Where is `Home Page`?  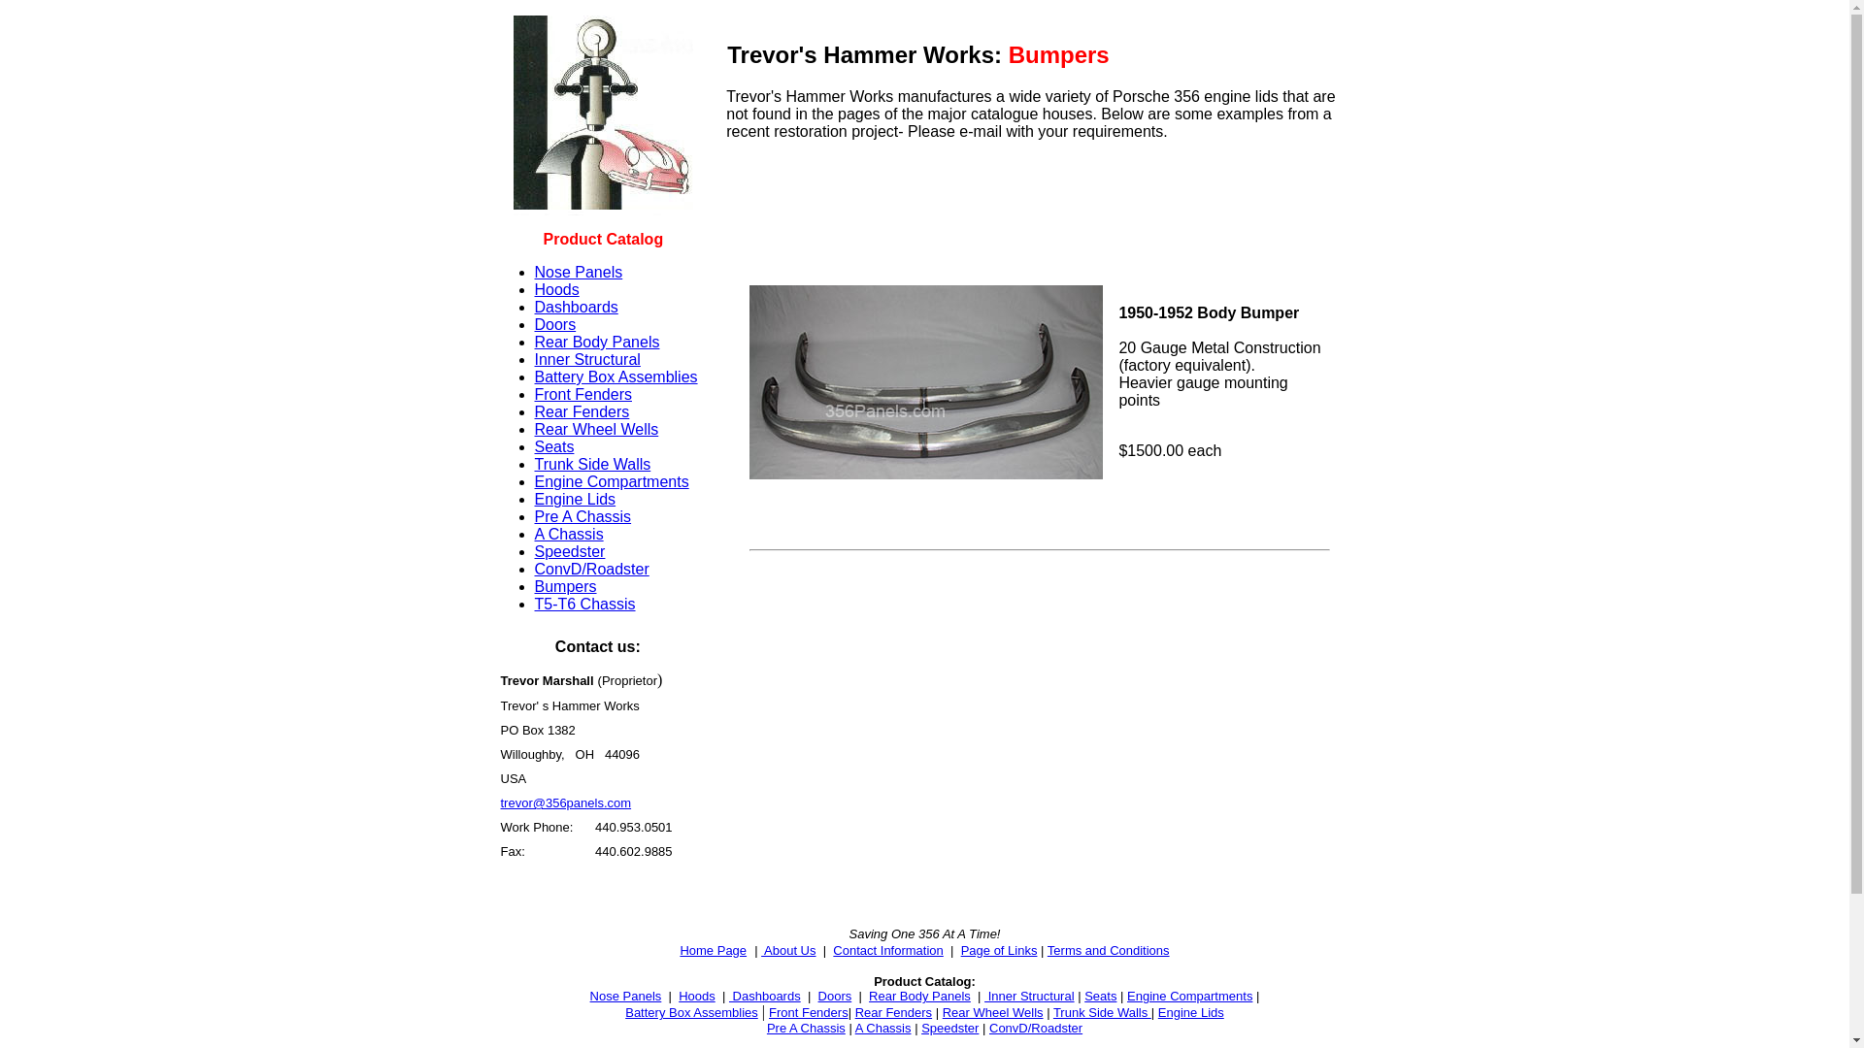
Home Page is located at coordinates (713, 949).